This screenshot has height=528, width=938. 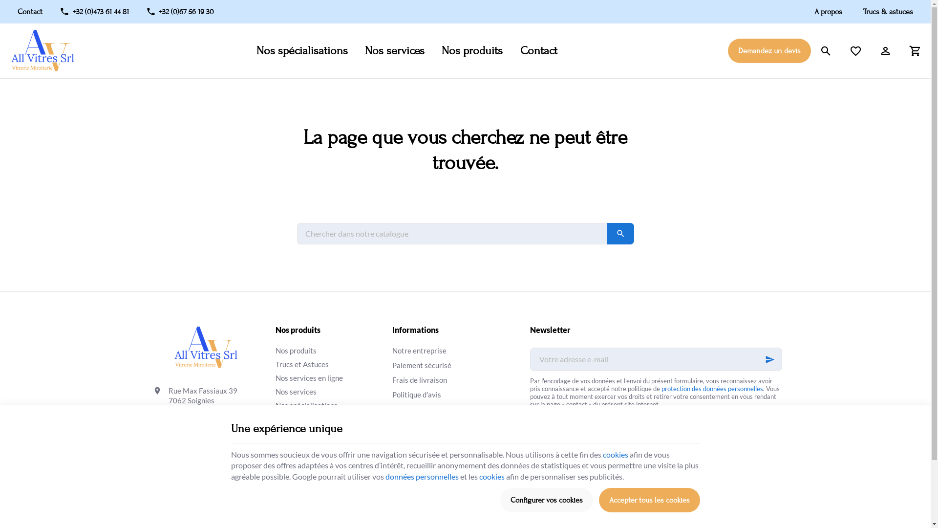 I want to click on Voir mon panier, so click(x=916, y=51).